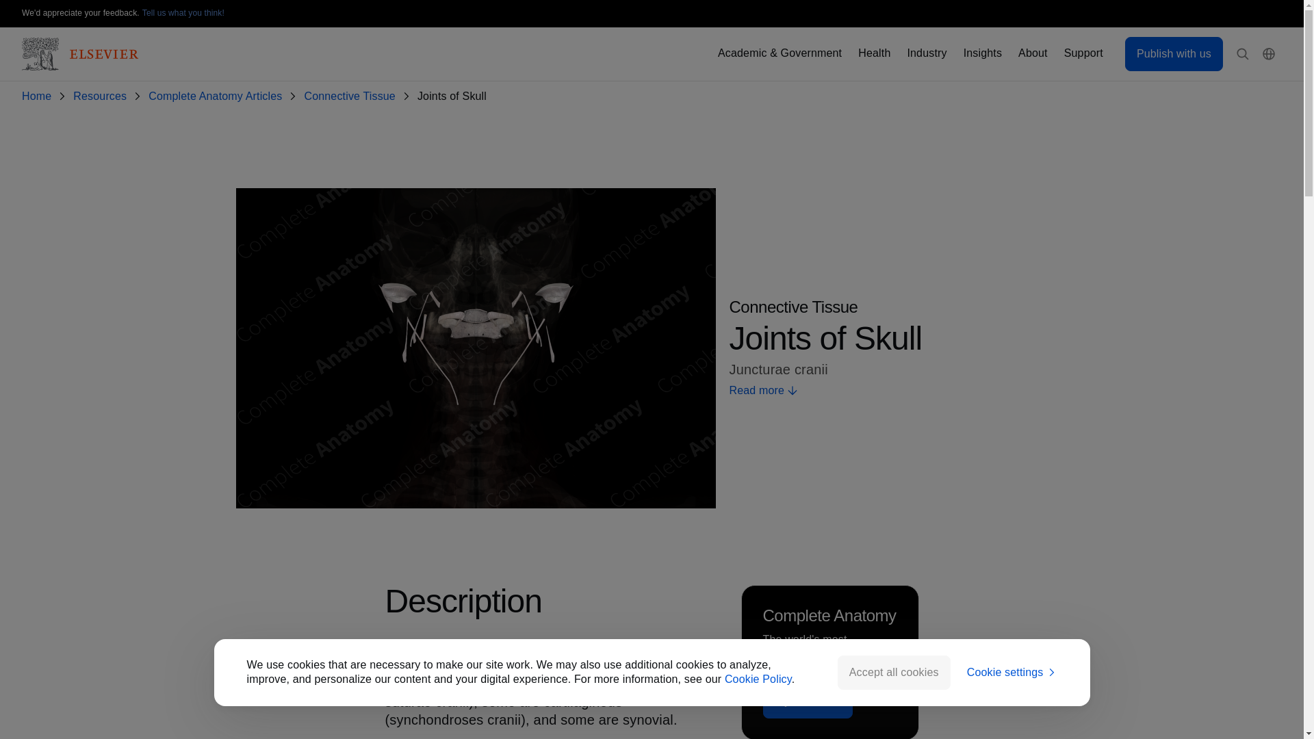  What do you see at coordinates (352, 96) in the screenshot?
I see `Connective Tissue` at bounding box center [352, 96].